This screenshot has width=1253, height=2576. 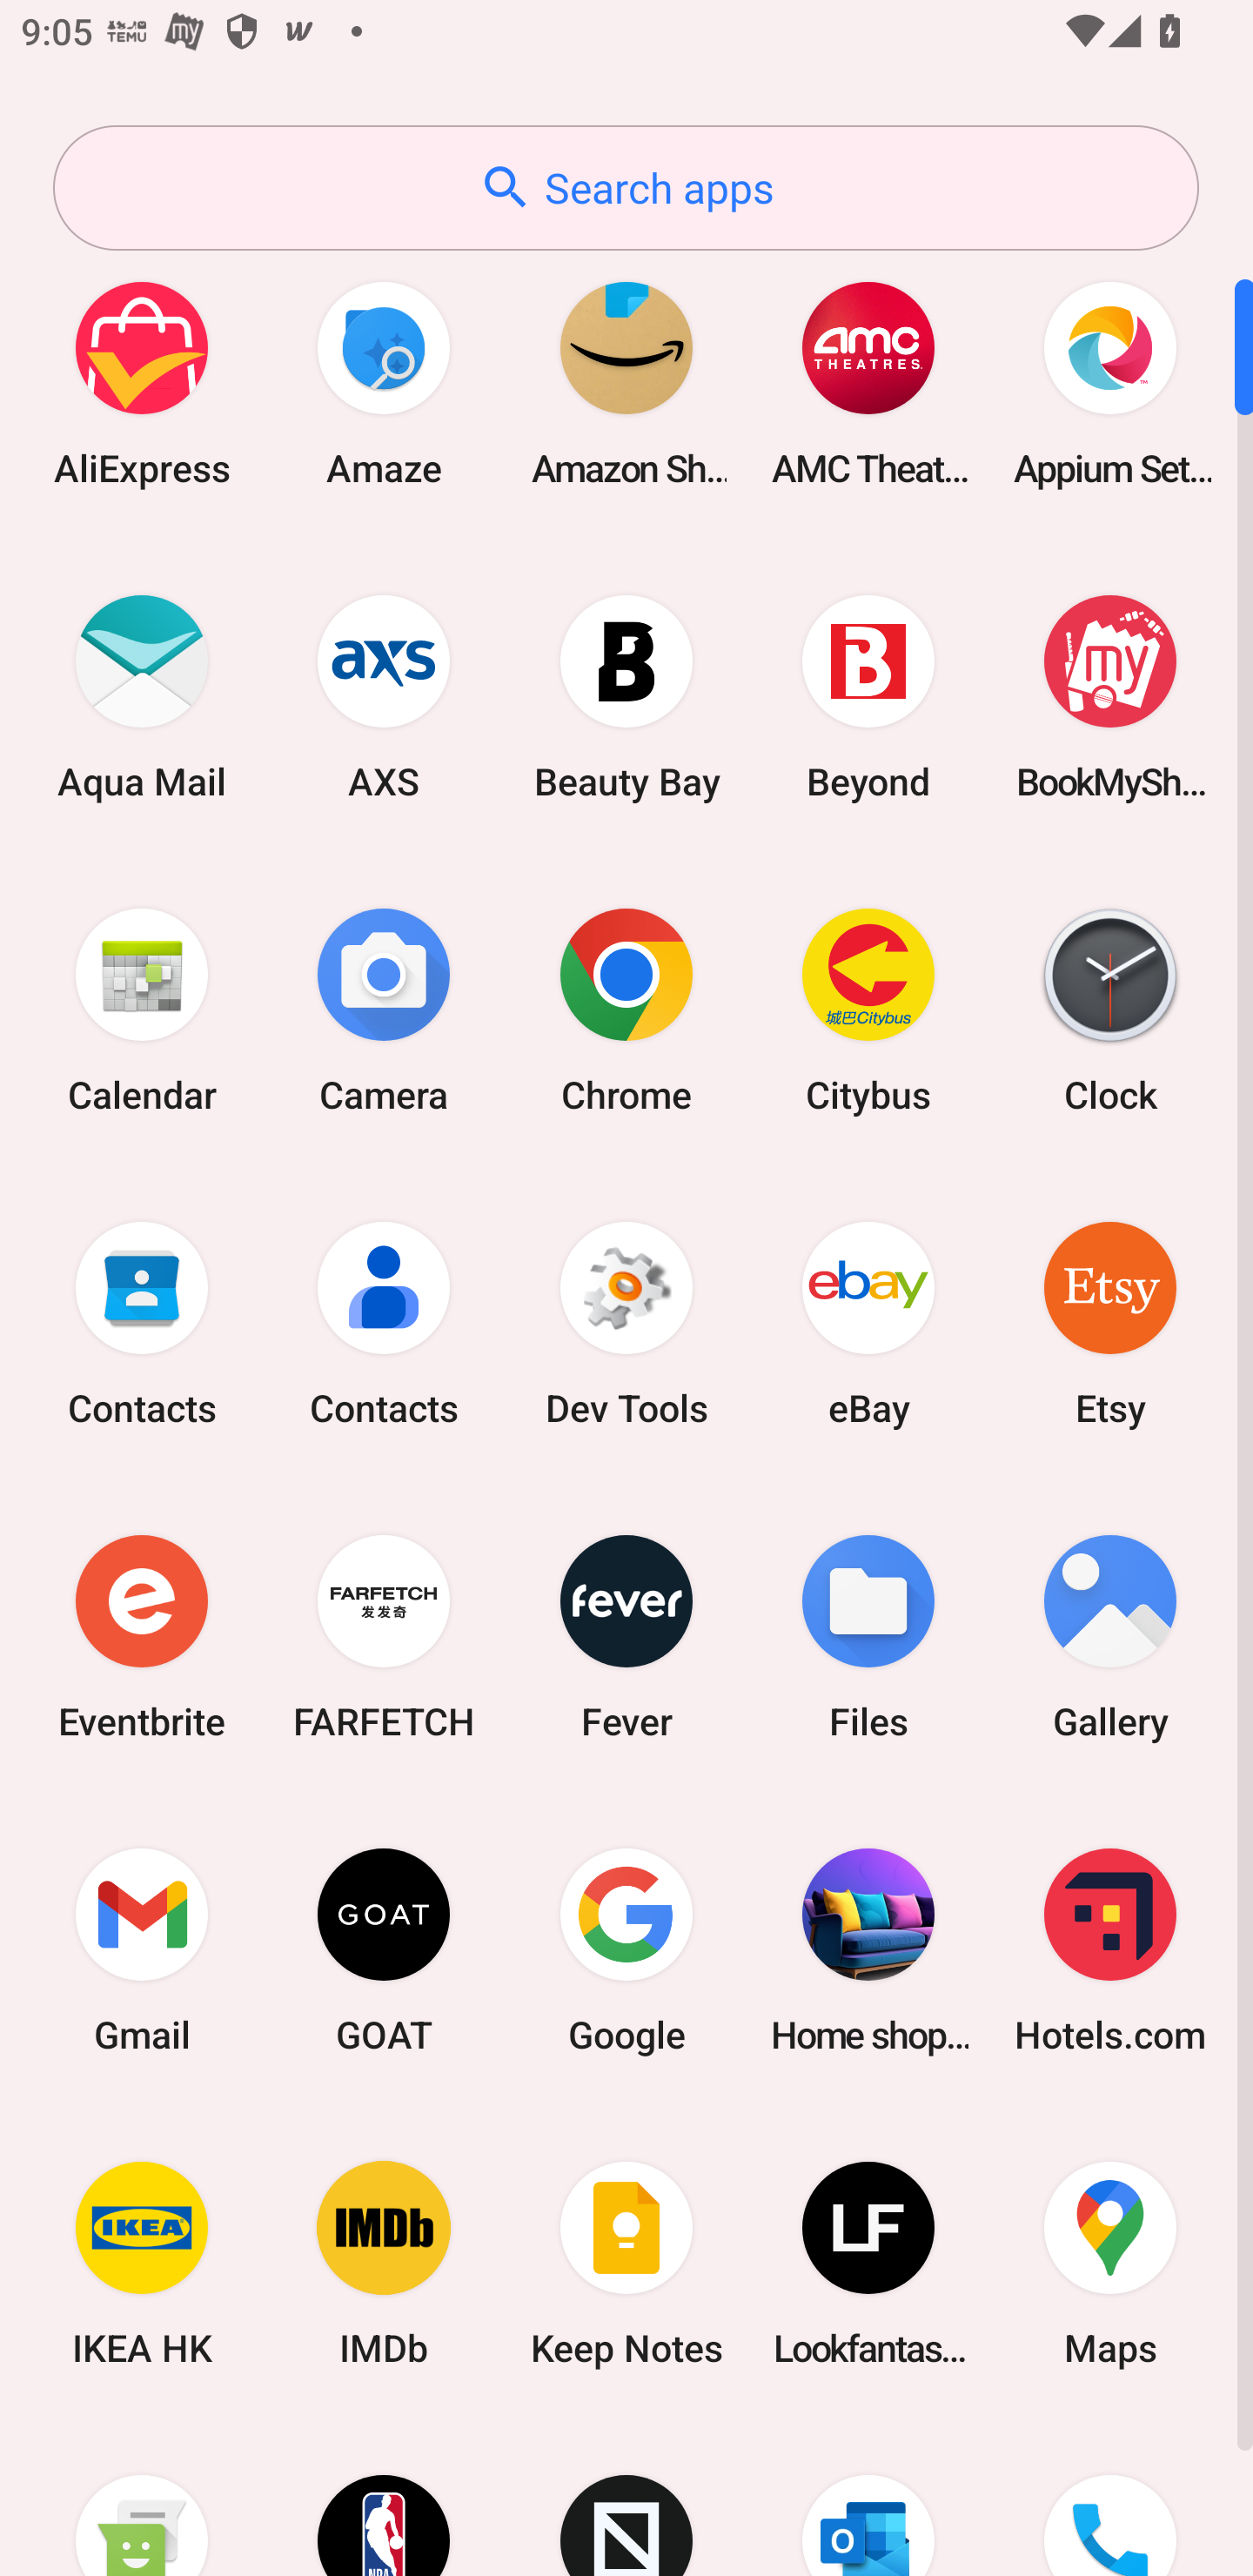 I want to click on AXS, so click(x=384, y=696).